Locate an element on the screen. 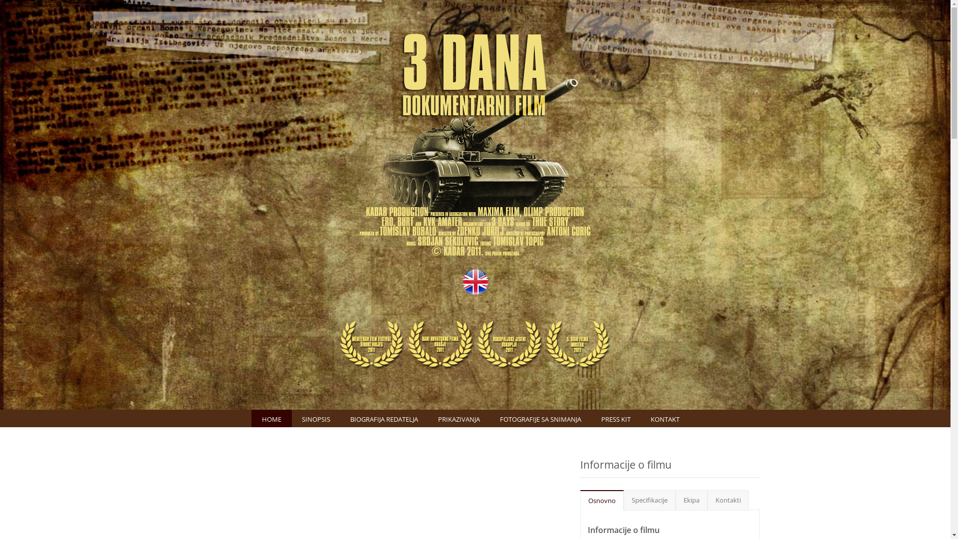 The height and width of the screenshot is (539, 958). PRIKAZIVANJA is located at coordinates (459, 418).